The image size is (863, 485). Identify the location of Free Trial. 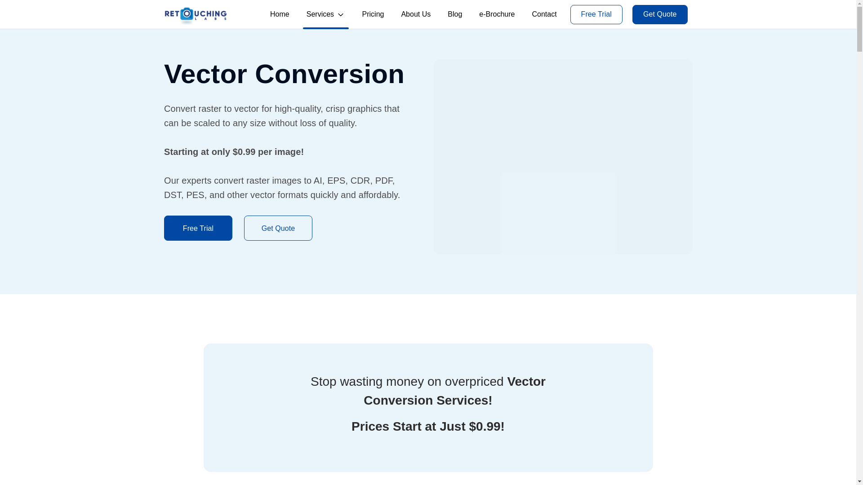
(198, 252).